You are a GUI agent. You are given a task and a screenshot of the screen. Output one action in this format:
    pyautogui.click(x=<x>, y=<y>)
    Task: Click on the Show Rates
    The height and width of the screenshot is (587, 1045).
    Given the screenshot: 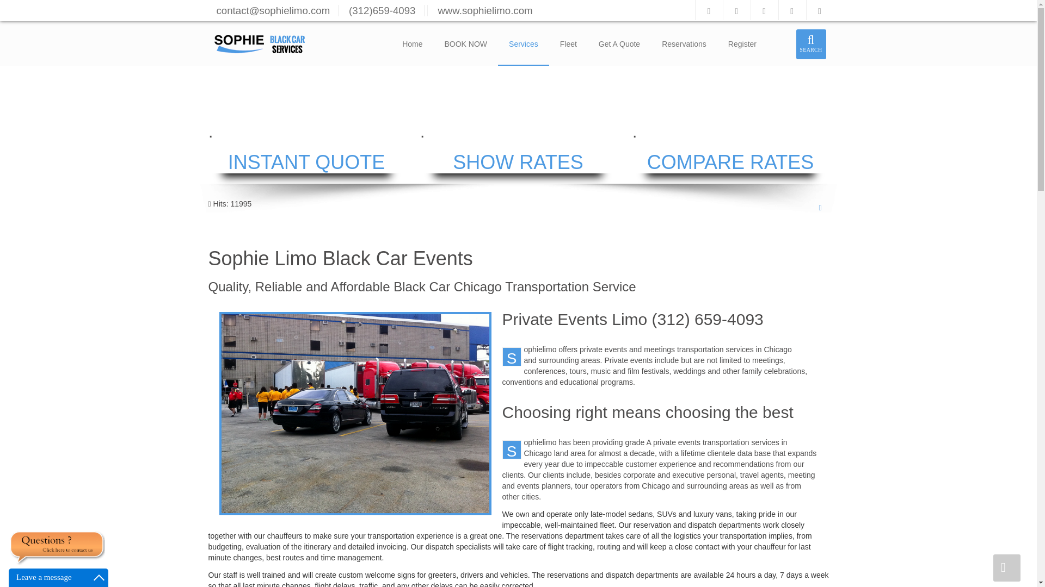 What is the action you would take?
    pyautogui.click(x=518, y=162)
    